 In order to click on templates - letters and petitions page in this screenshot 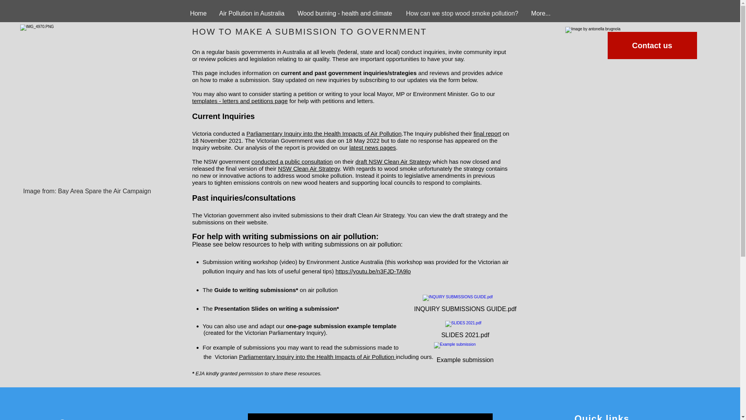, I will do `click(239, 100)`.